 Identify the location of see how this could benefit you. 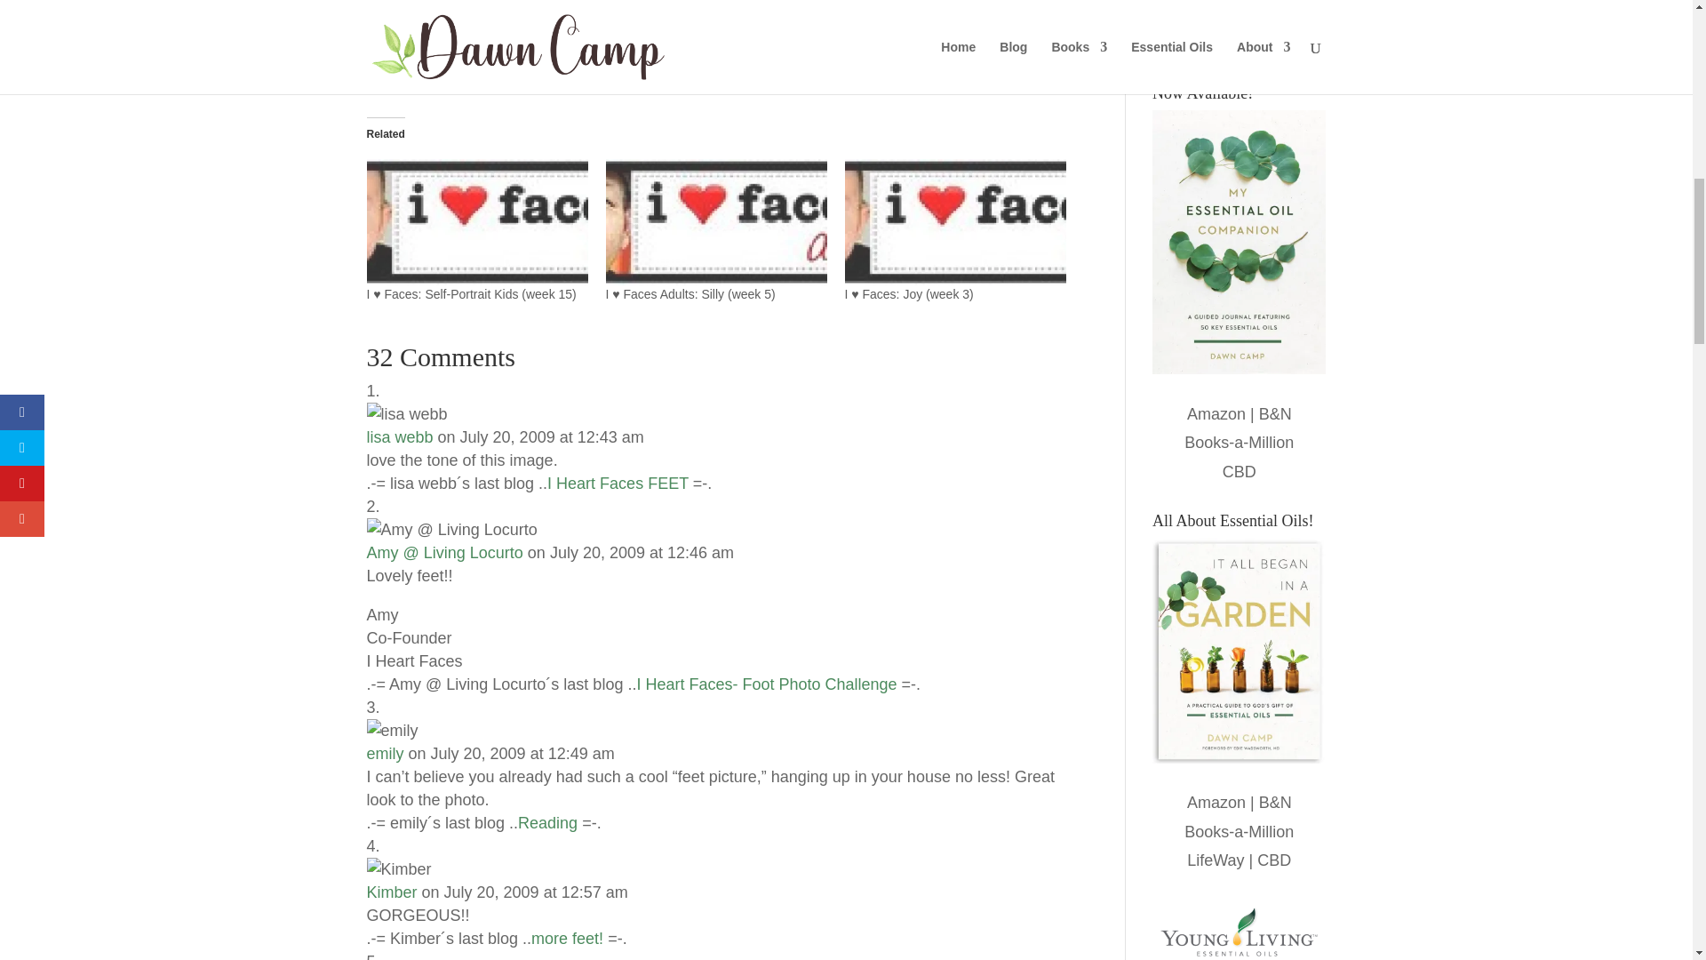
(702, 40).